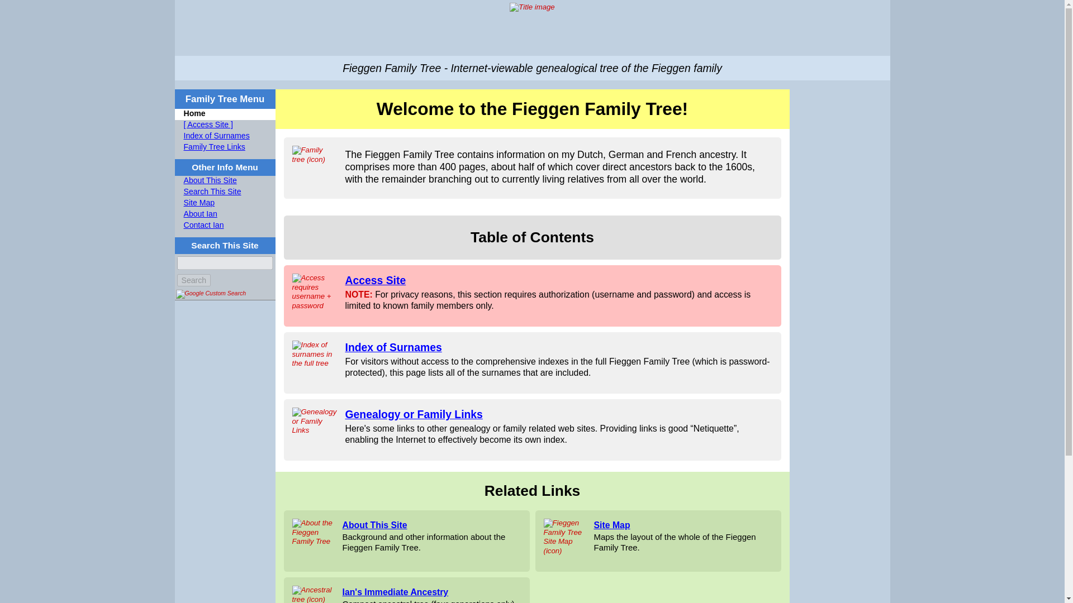 The image size is (1073, 603). What do you see at coordinates (393, 347) in the screenshot?
I see `Index of Surnames` at bounding box center [393, 347].